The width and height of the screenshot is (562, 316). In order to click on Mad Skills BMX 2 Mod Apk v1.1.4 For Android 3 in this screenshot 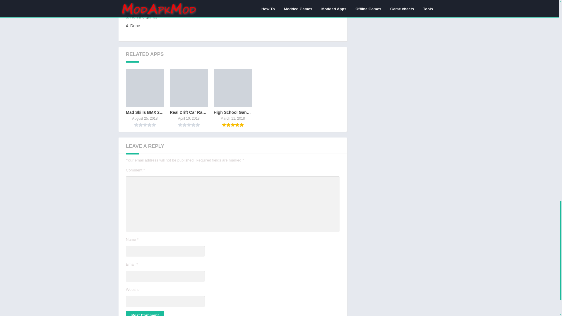, I will do `click(145, 88)`.